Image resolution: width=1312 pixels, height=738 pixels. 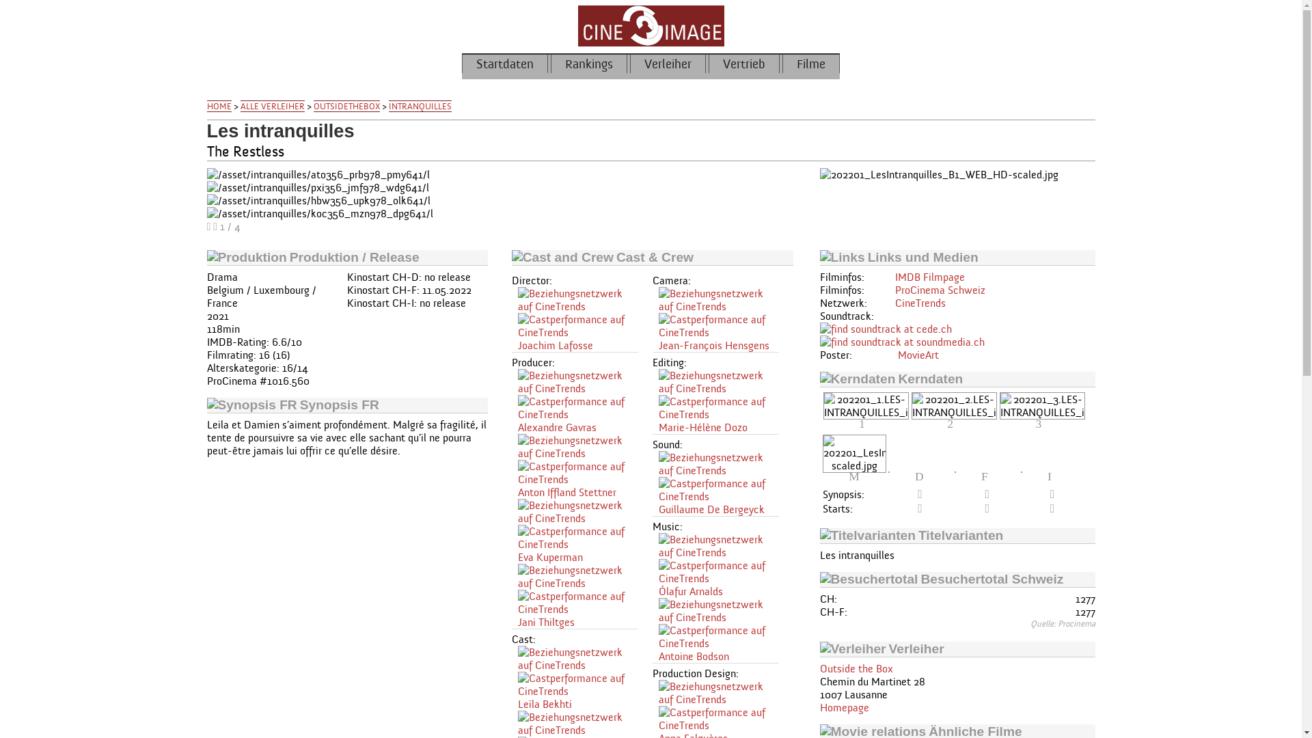 What do you see at coordinates (219, 107) in the screenshot?
I see `HOME` at bounding box center [219, 107].